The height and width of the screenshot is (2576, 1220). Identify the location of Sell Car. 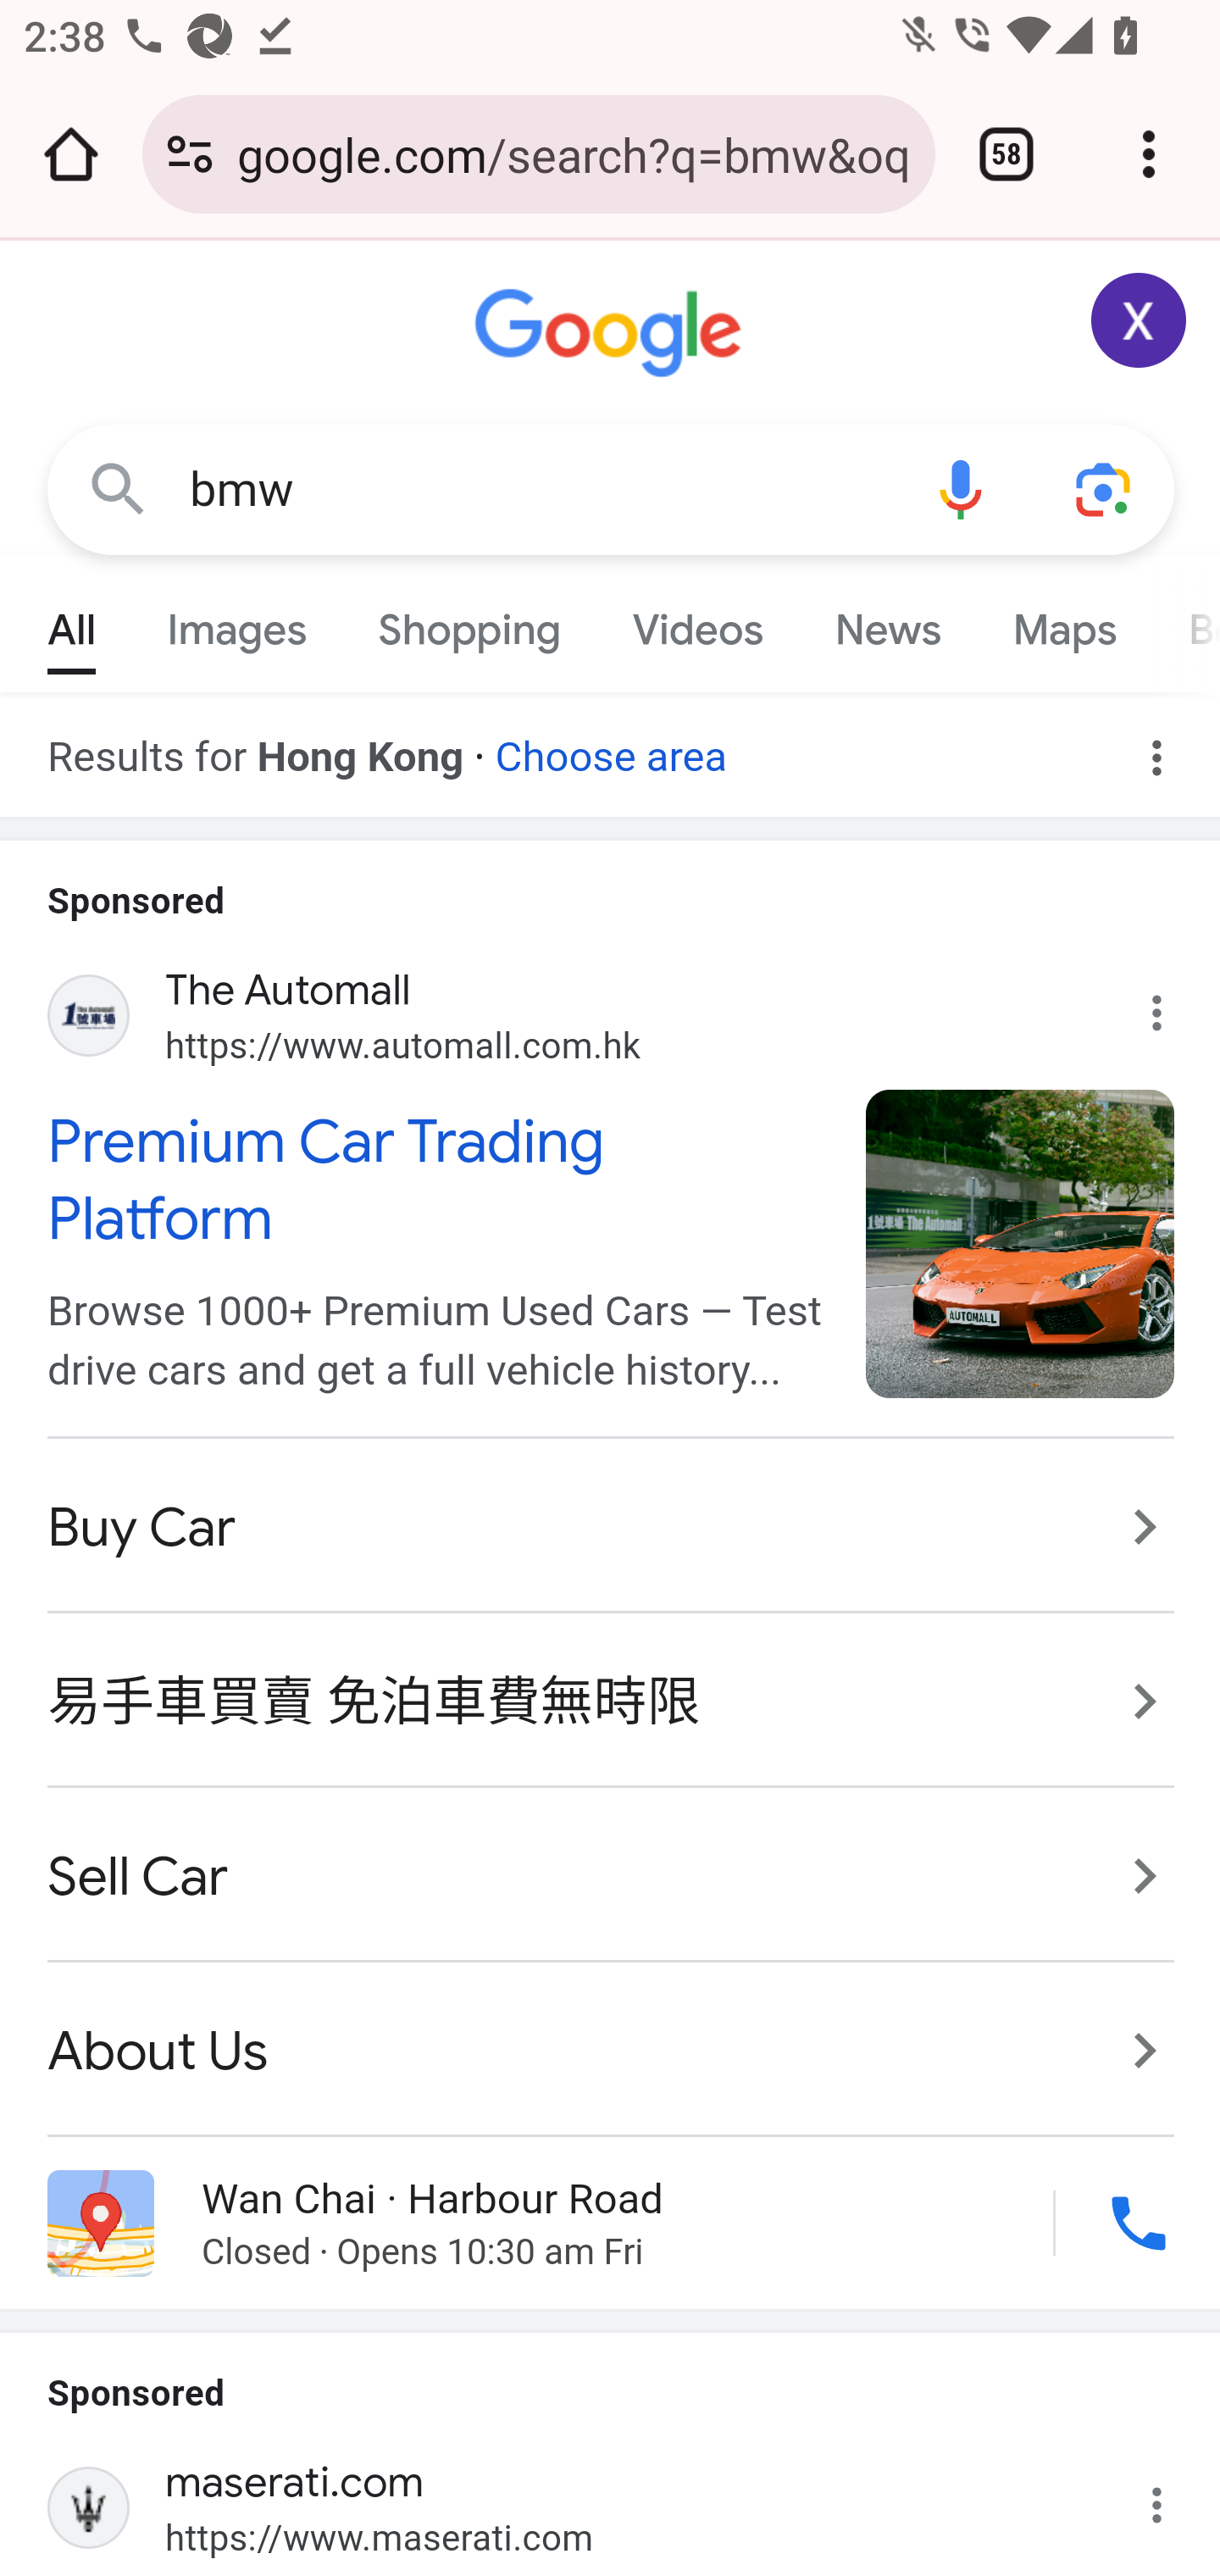
(612, 1874).